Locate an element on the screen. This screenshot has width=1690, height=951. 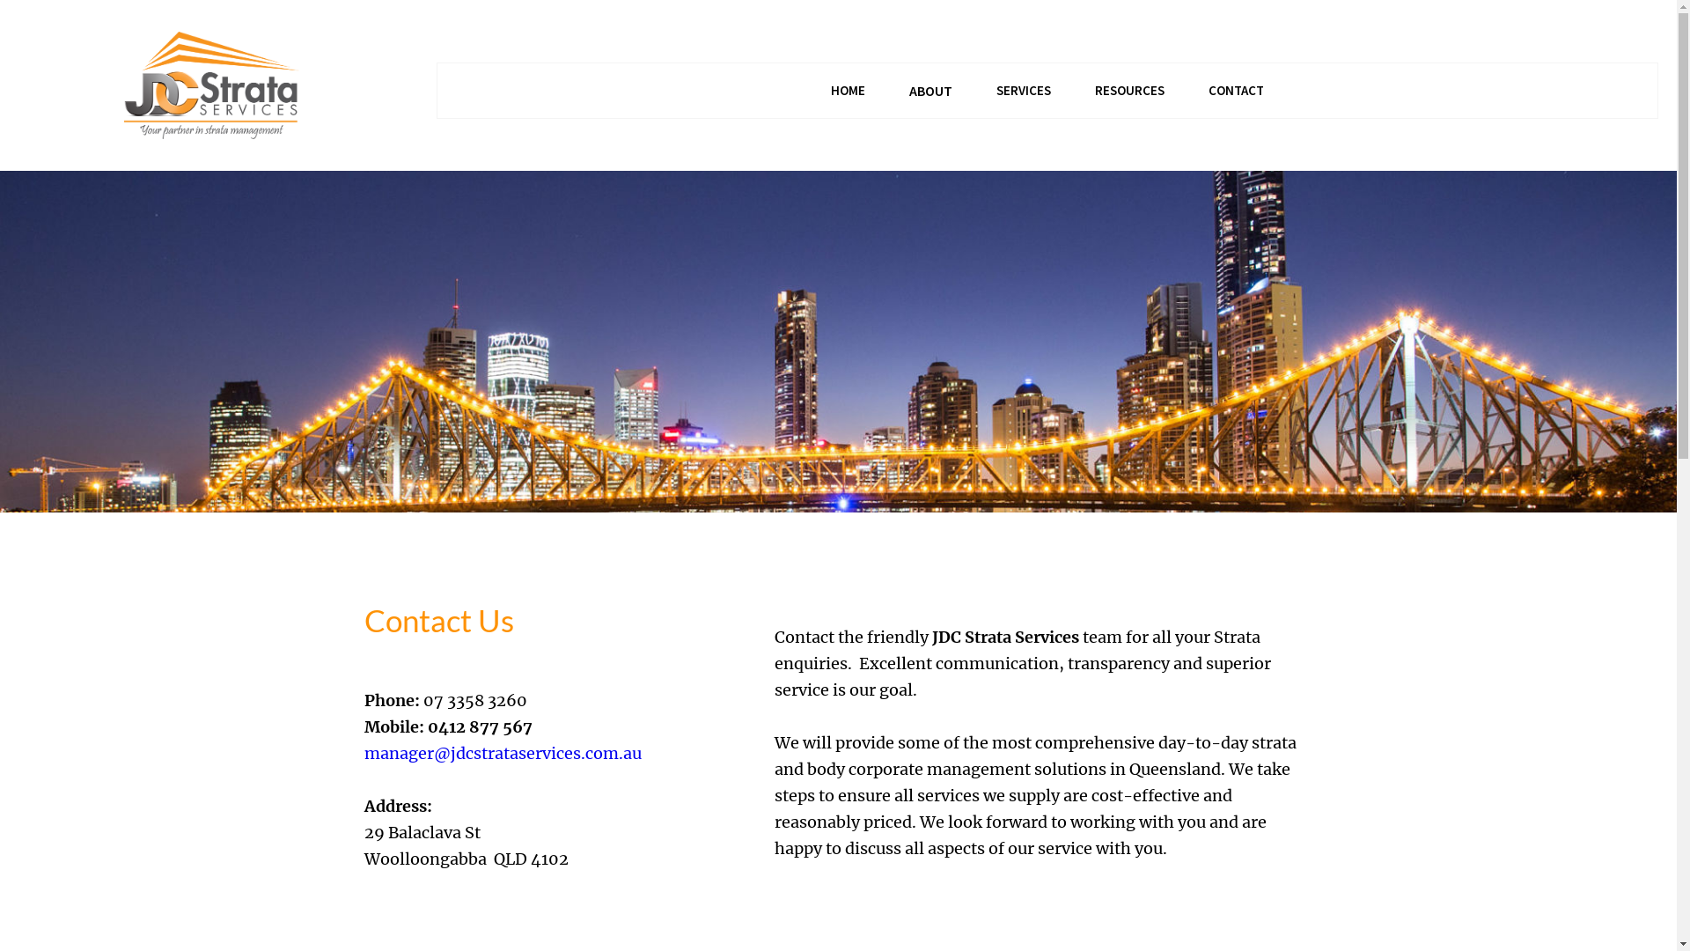
ABOUT is located at coordinates (931, 91).